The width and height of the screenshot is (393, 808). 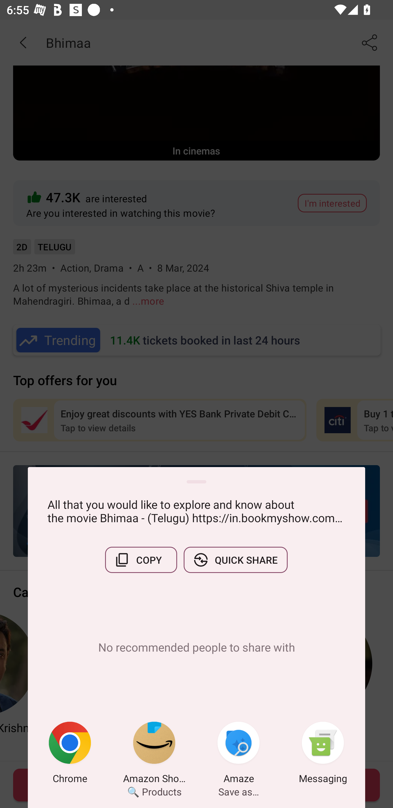 I want to click on QUICK SHARE, so click(x=236, y=560).